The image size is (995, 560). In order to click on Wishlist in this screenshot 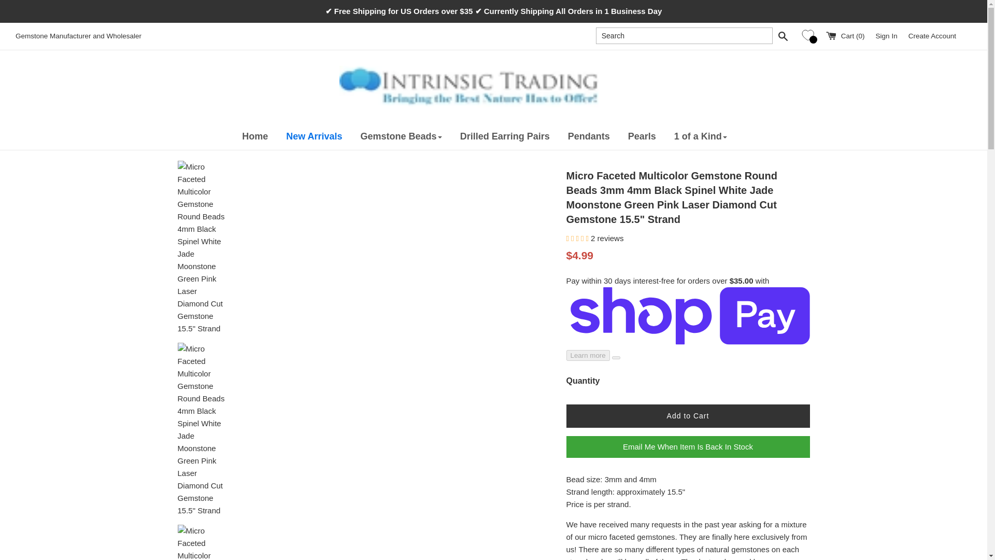, I will do `click(809, 35)`.